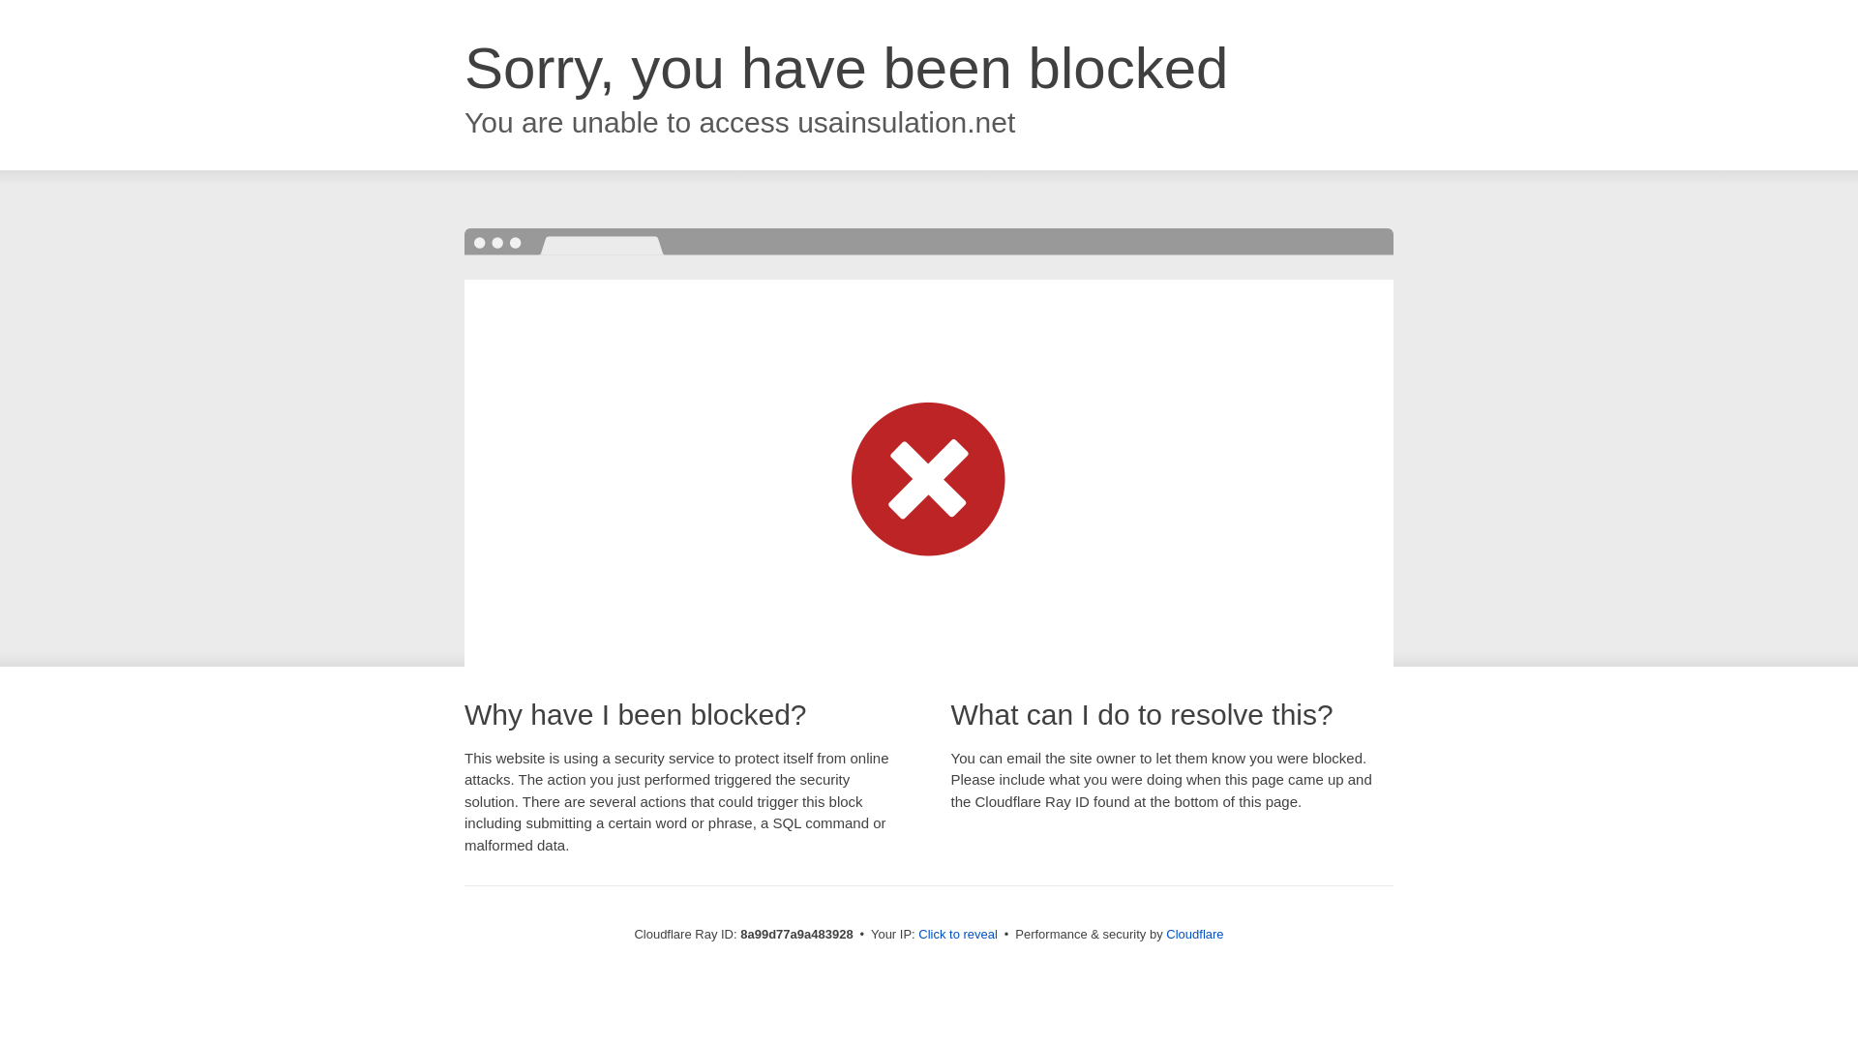  I want to click on Click to reveal, so click(958, 935).